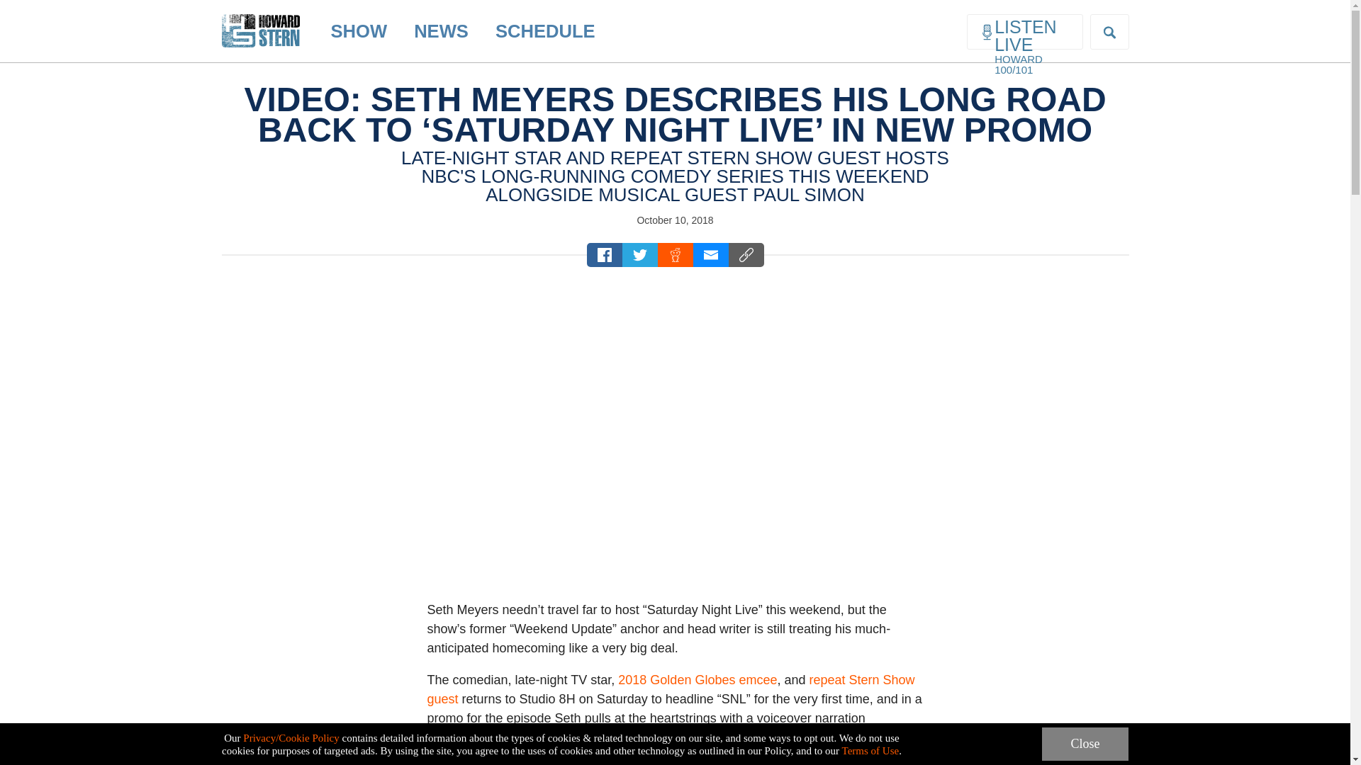  I want to click on SCHEDULE, so click(544, 31).